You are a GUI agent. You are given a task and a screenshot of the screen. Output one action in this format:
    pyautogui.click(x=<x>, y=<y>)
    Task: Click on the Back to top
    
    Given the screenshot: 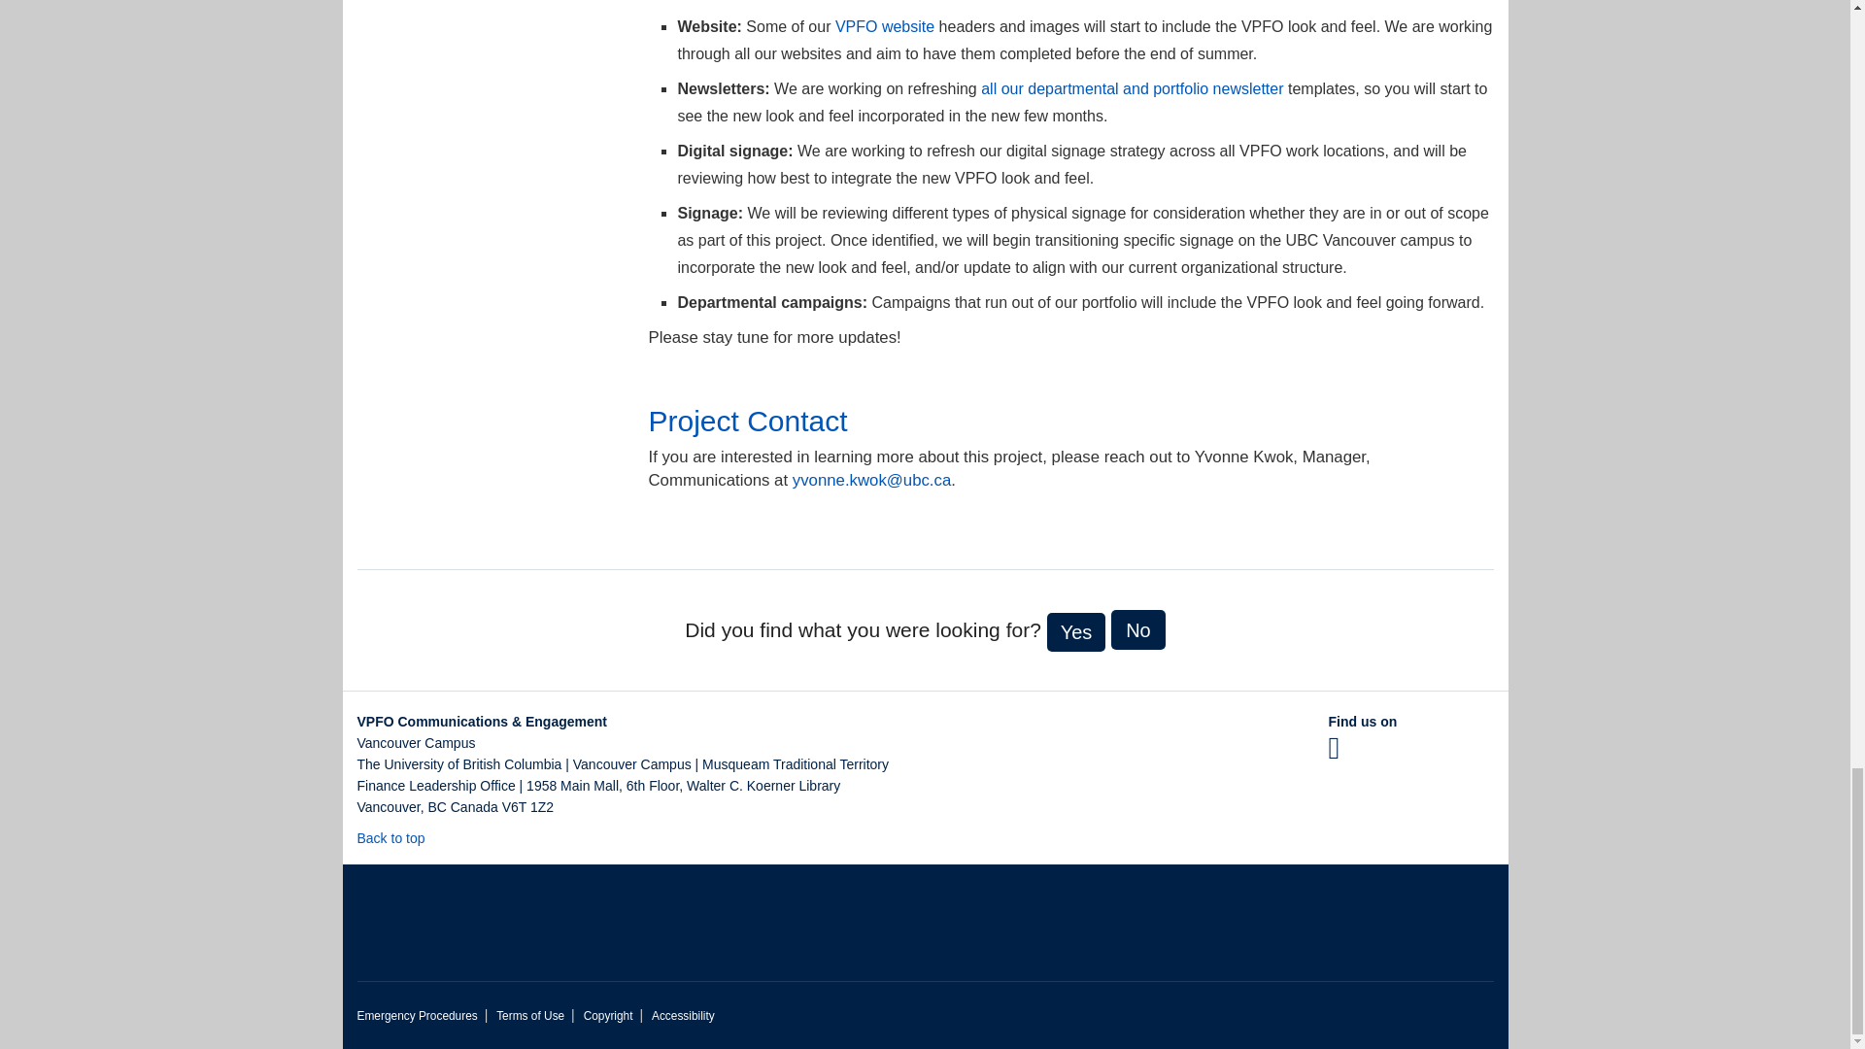 What is the action you would take?
    pyautogui.click(x=400, y=837)
    